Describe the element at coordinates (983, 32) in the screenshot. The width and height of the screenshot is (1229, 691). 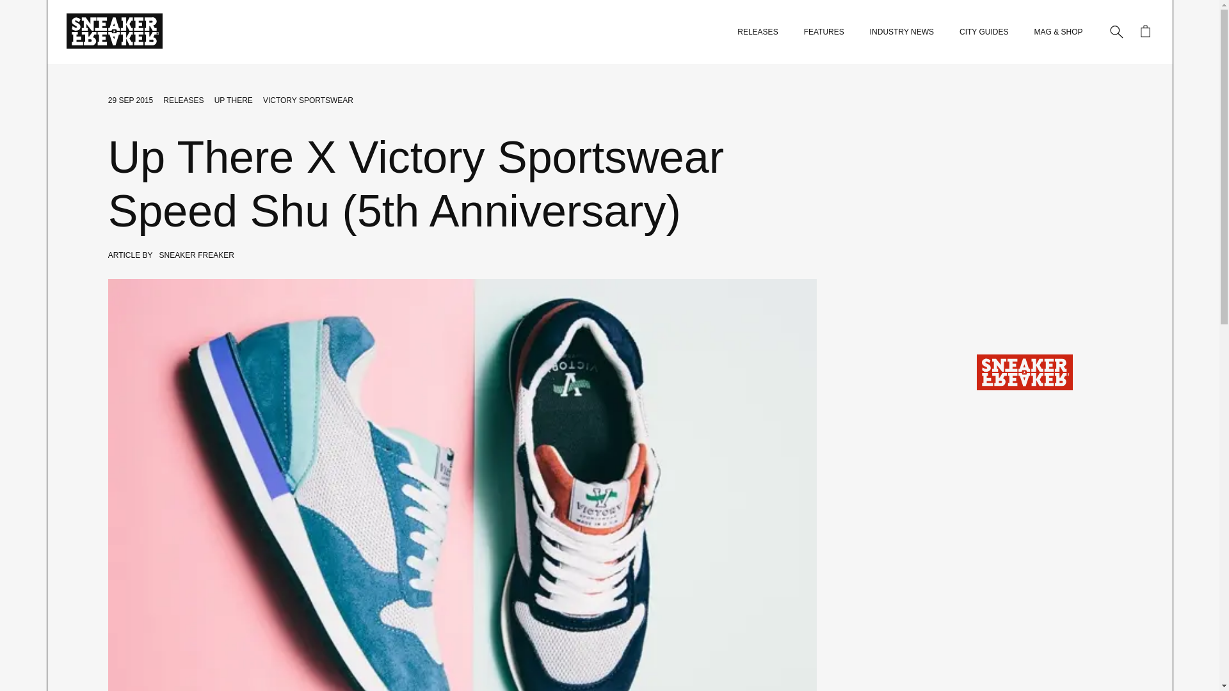
I see `CITY GUIDES` at that location.